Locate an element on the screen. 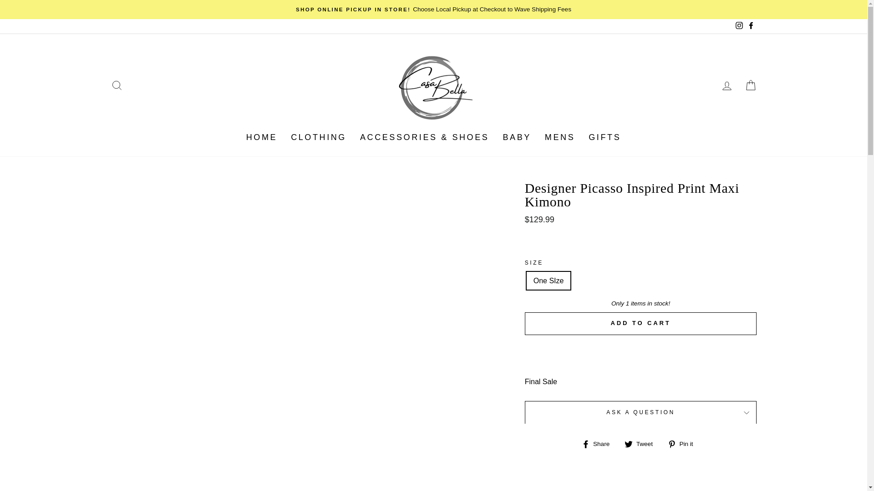 The height and width of the screenshot is (491, 874). SEARCH is located at coordinates (117, 85).